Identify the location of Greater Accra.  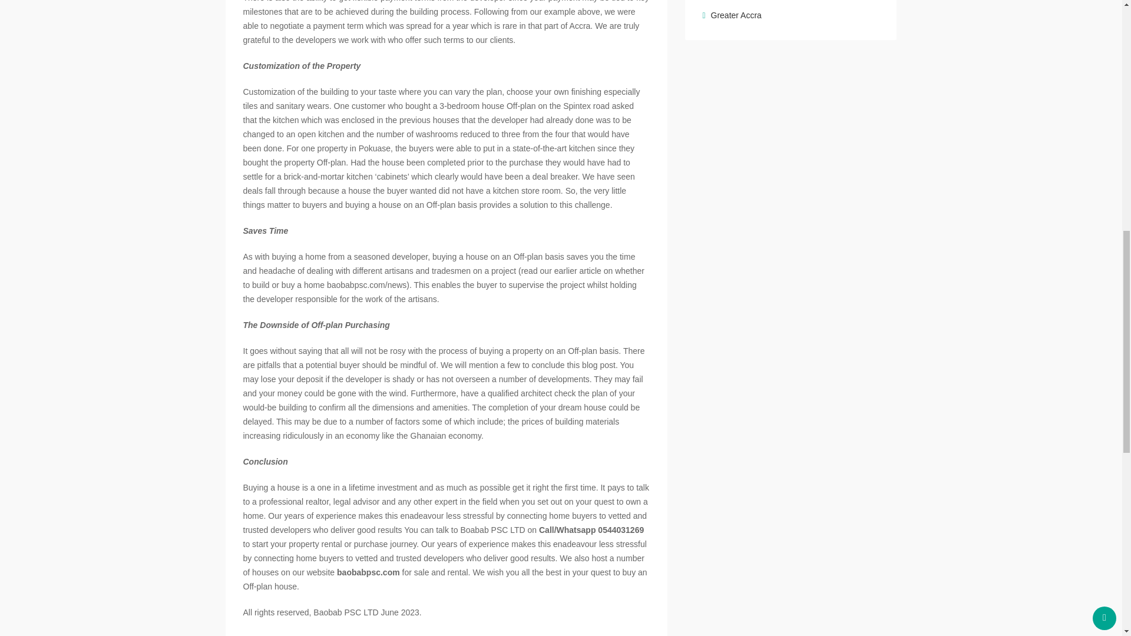
(732, 15).